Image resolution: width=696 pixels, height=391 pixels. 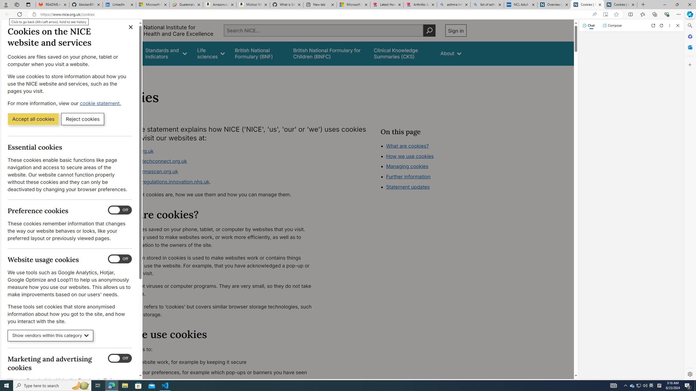 What do you see at coordinates (410, 156) in the screenshot?
I see `How we use cookies` at bounding box center [410, 156].